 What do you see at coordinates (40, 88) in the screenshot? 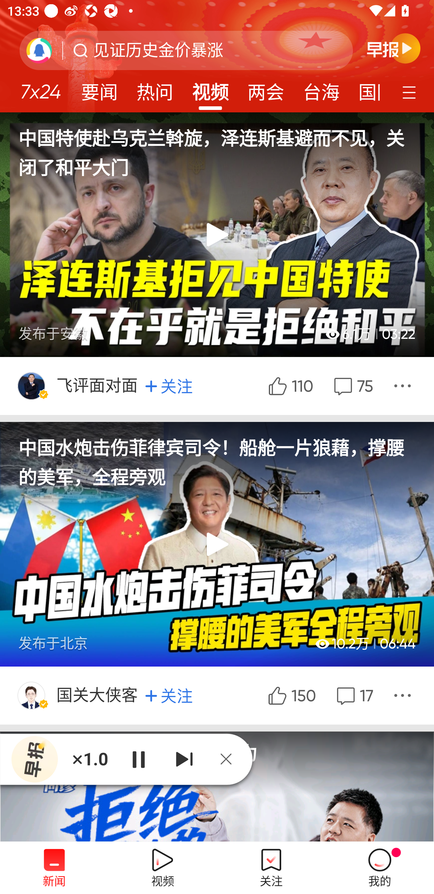
I see `7x24` at bounding box center [40, 88].